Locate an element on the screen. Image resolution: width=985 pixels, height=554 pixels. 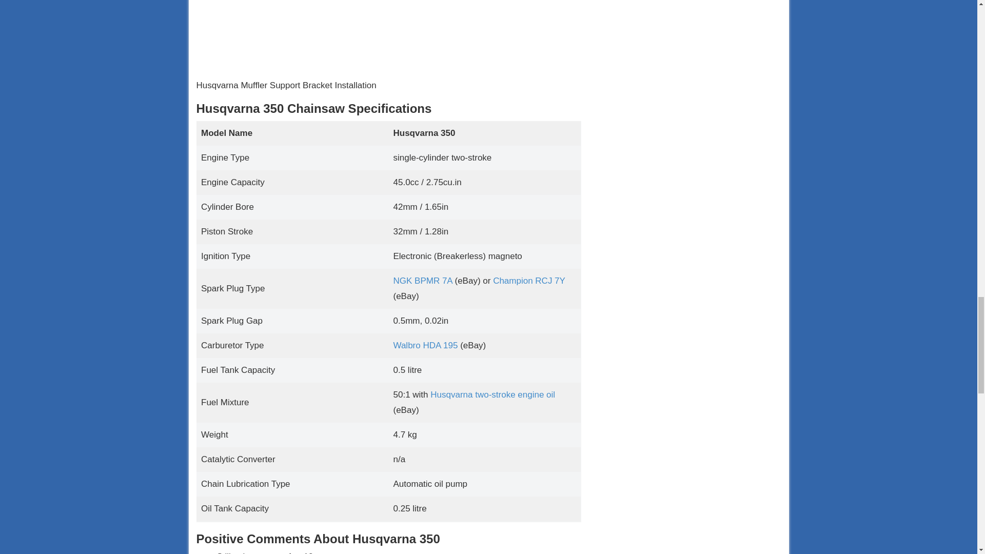
Champion RCJ 7Y is located at coordinates (528, 281).